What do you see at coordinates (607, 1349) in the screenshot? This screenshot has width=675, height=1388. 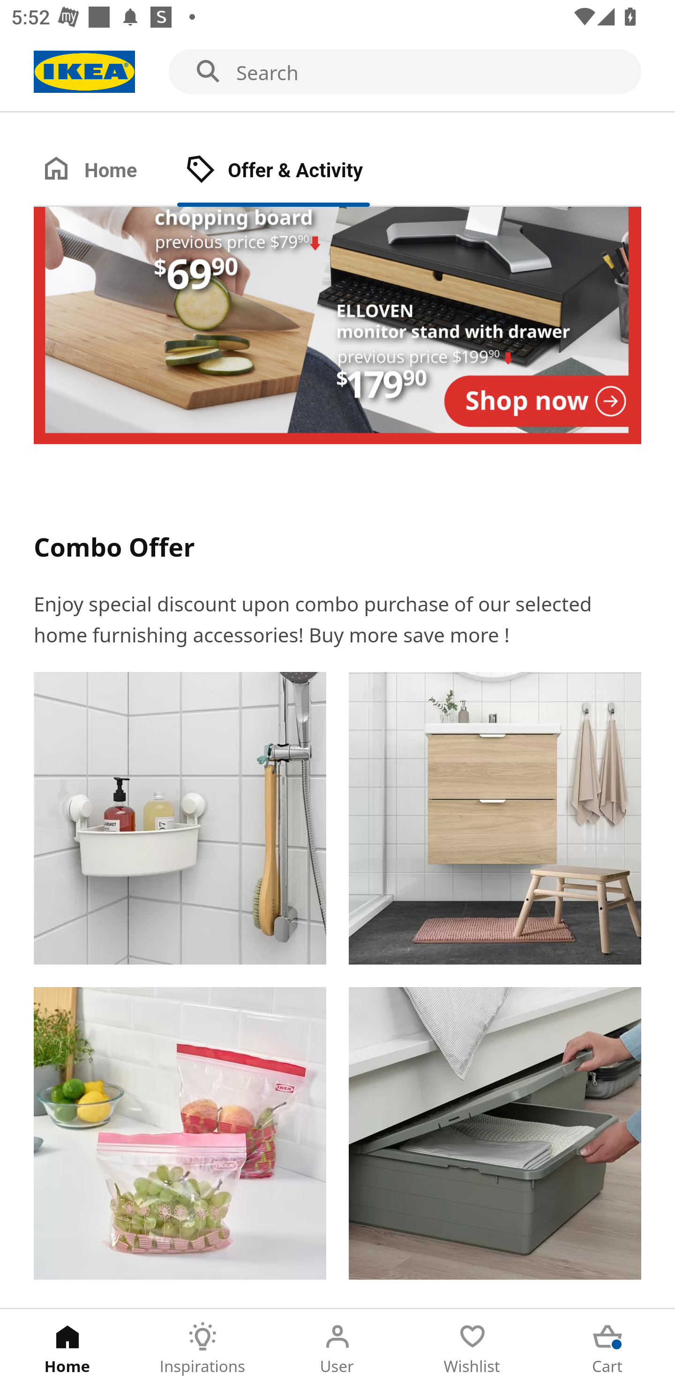 I see `Cart
Tab 5 of 5` at bounding box center [607, 1349].